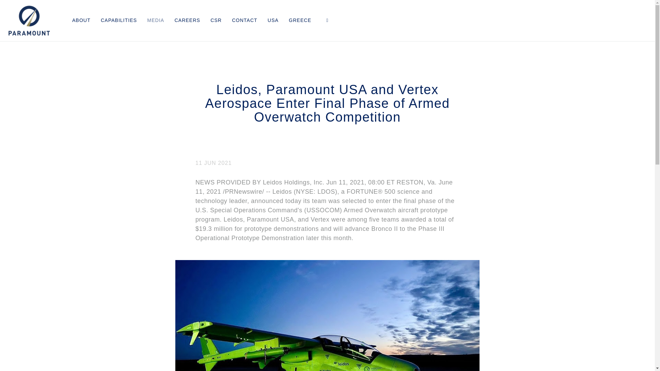 This screenshot has height=371, width=660. I want to click on CAREERS, so click(187, 19).